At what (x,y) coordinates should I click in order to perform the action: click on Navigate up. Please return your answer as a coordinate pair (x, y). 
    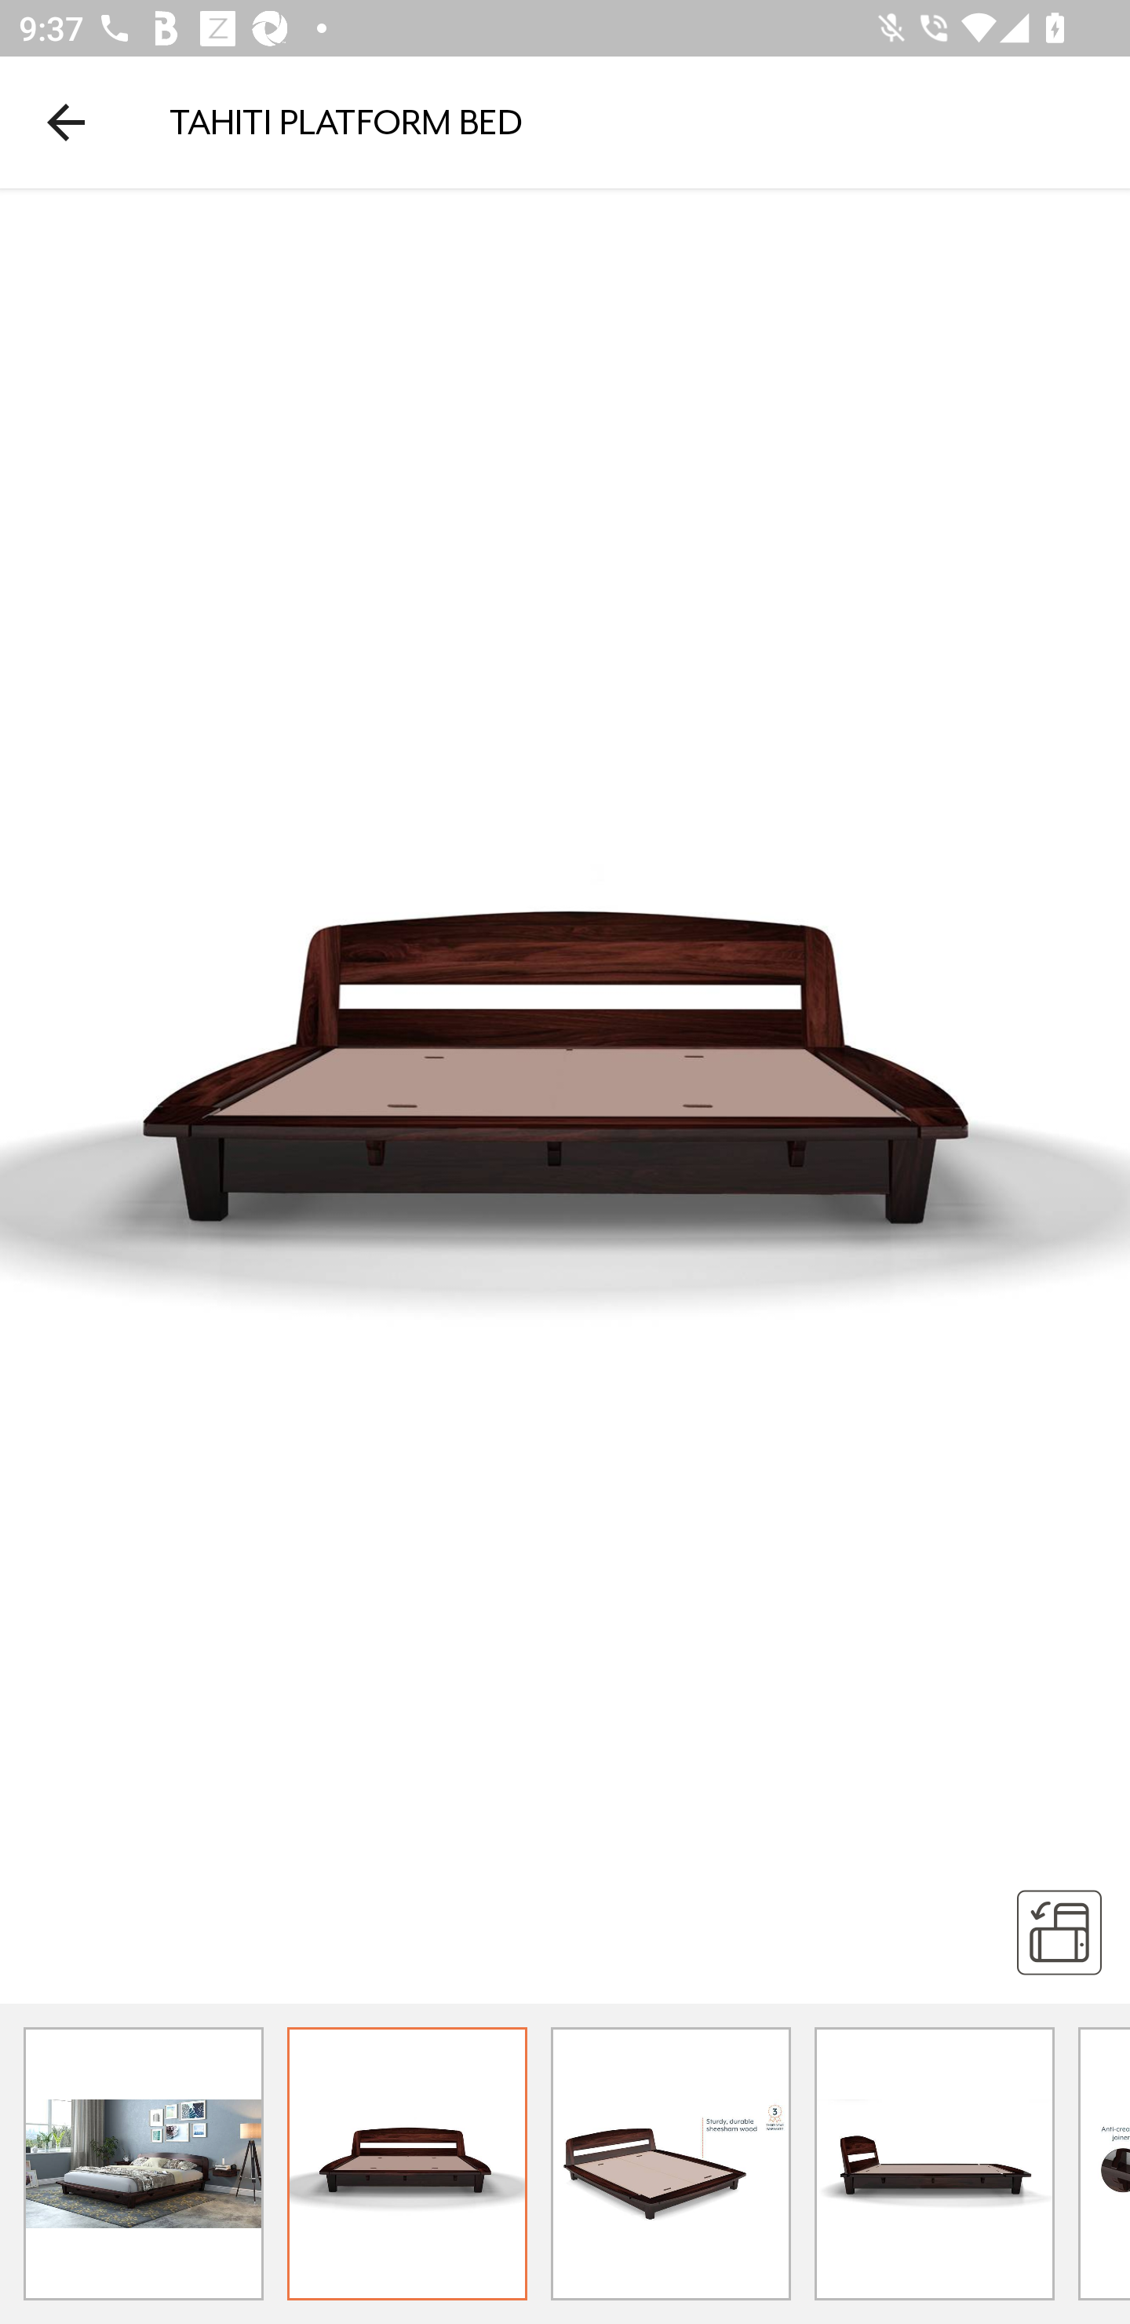
    Looking at the image, I should click on (66, 122).